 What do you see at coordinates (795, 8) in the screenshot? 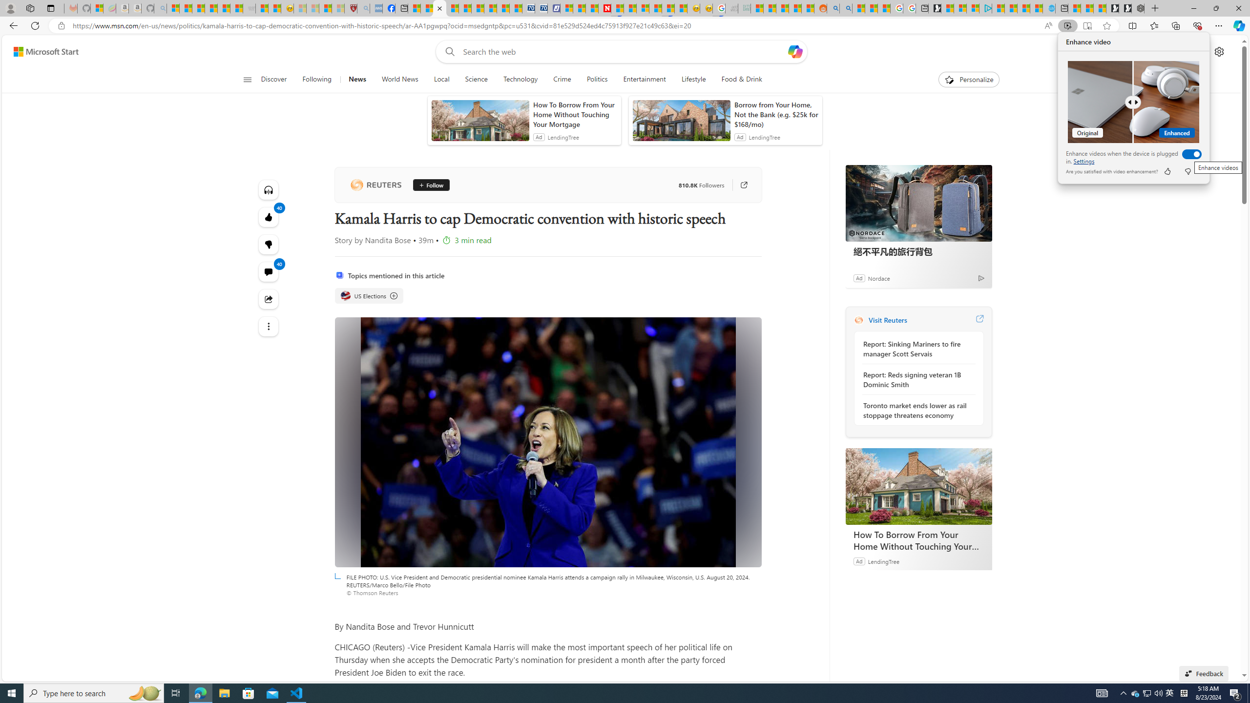
I see `Student Loan Update: Forgiveness Program Ends This Month` at bounding box center [795, 8].